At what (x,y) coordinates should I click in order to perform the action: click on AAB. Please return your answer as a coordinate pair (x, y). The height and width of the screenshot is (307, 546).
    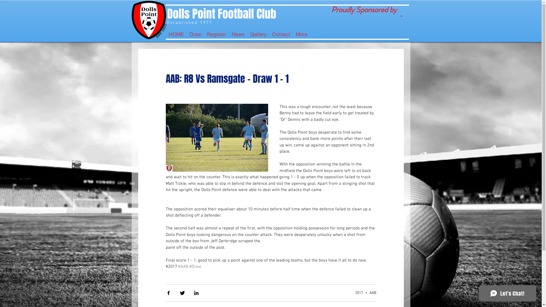
    Looking at the image, I should click on (373, 293).